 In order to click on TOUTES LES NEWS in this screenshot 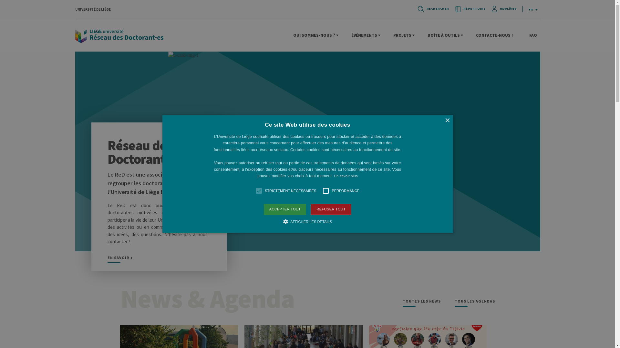, I will do `click(421, 302)`.